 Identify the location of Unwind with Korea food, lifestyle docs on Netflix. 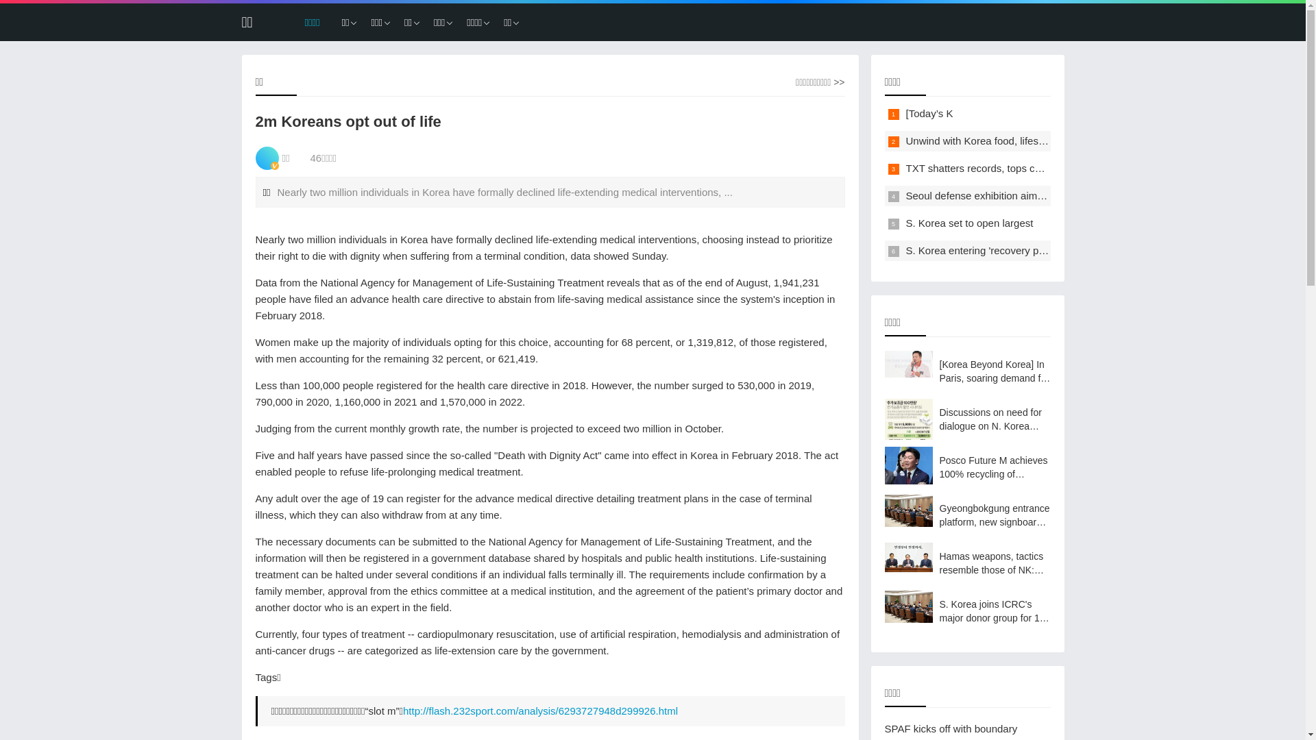
(1016, 141).